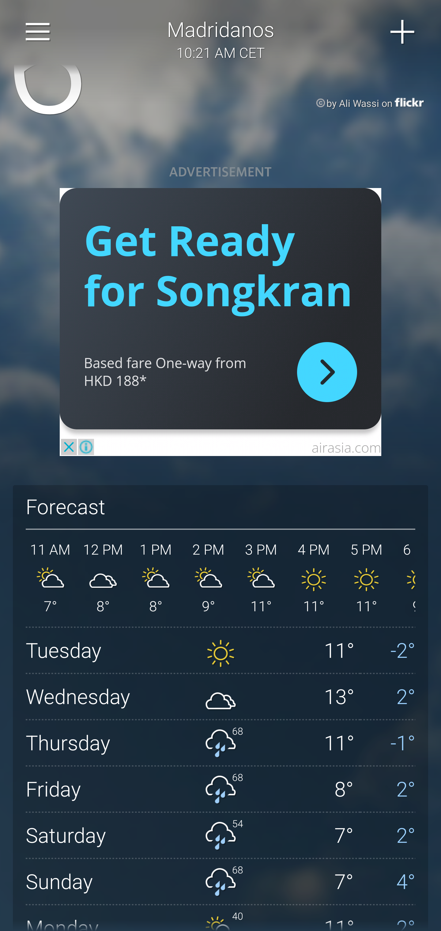  What do you see at coordinates (38, 32) in the screenshot?
I see `Sidebar` at bounding box center [38, 32].